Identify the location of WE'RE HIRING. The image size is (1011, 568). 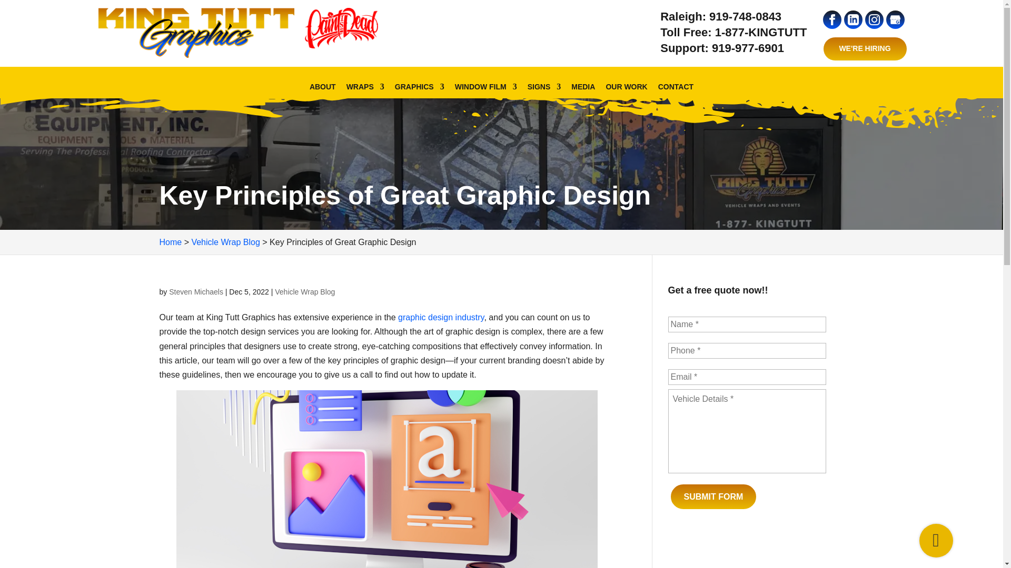
(865, 48).